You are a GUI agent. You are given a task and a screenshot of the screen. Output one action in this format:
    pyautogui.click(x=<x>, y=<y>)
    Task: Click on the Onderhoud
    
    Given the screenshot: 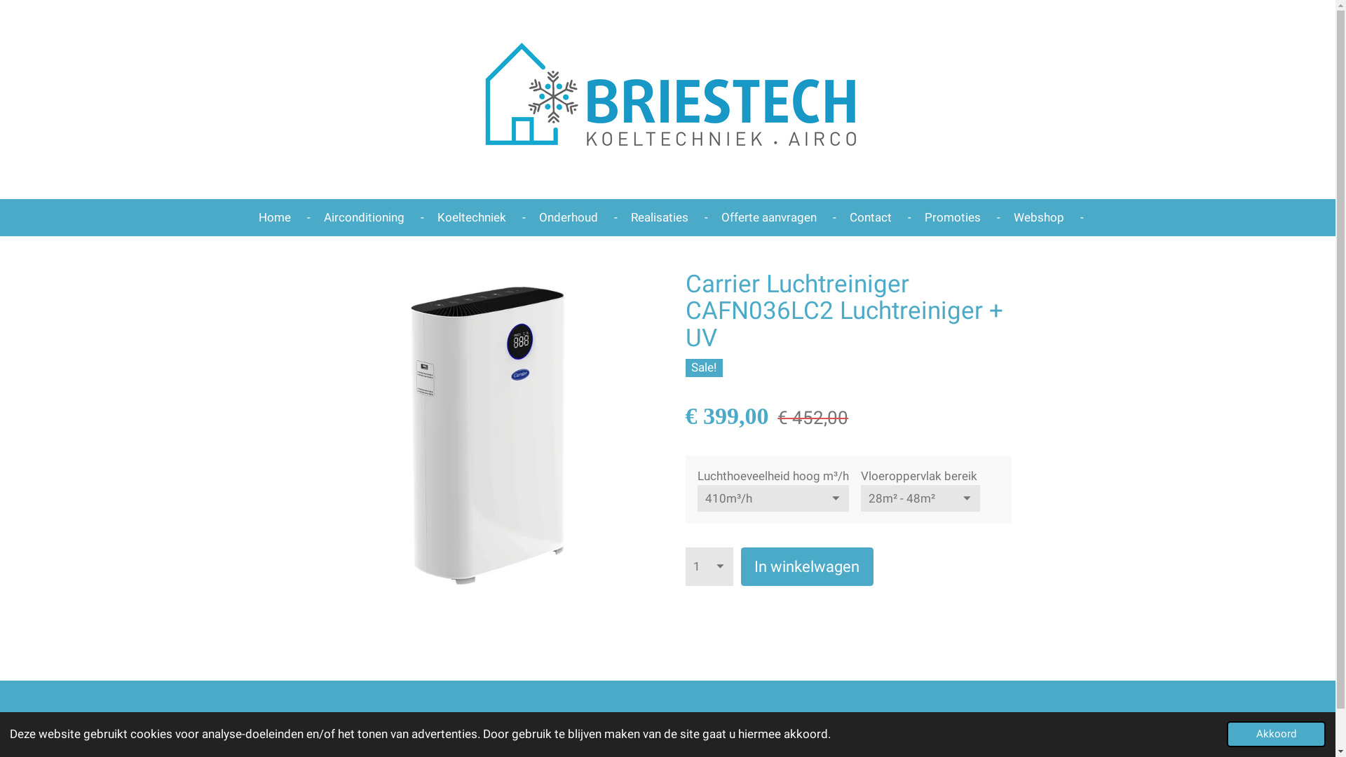 What is the action you would take?
    pyautogui.click(x=568, y=217)
    